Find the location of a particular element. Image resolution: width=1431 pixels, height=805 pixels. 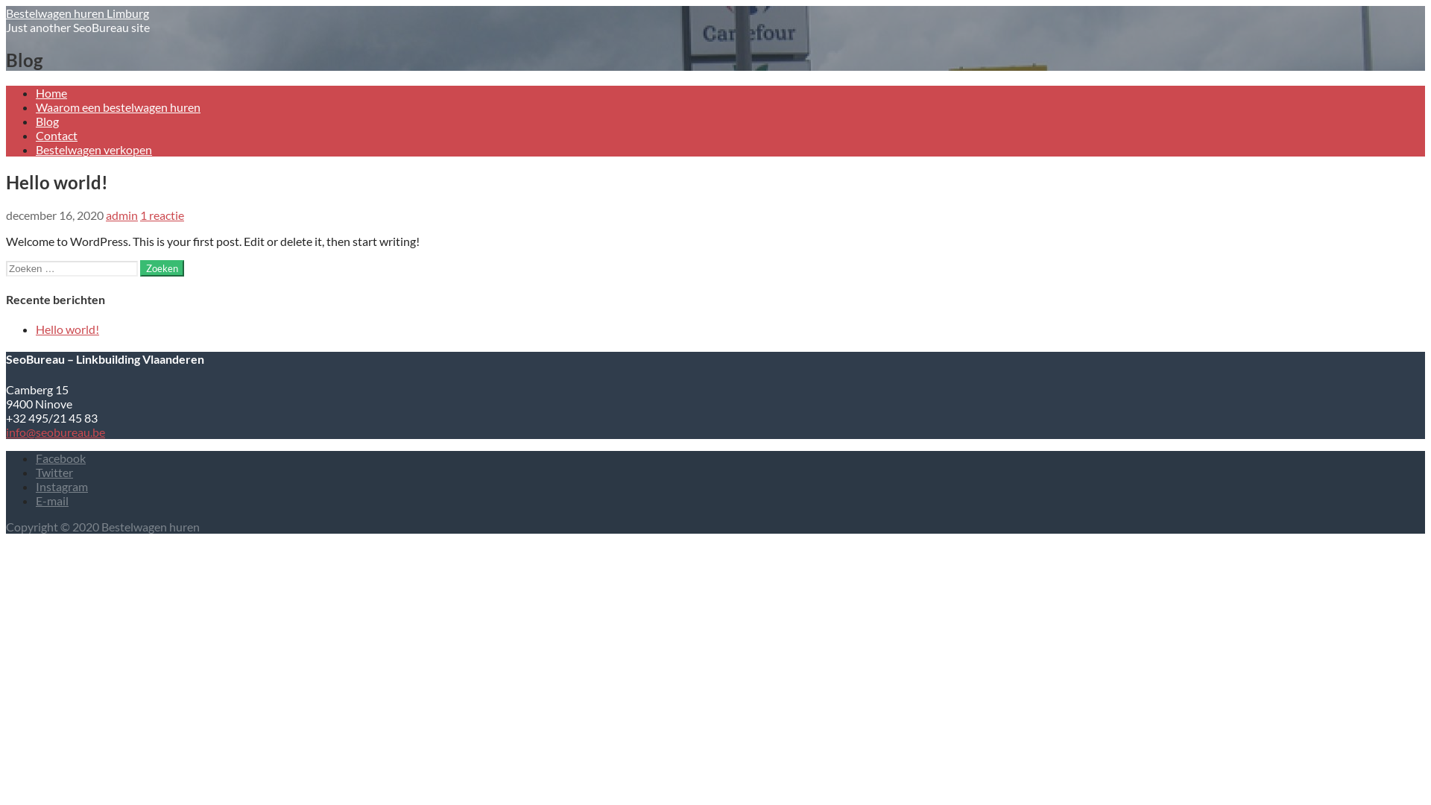

Blog is located at coordinates (48, 121).